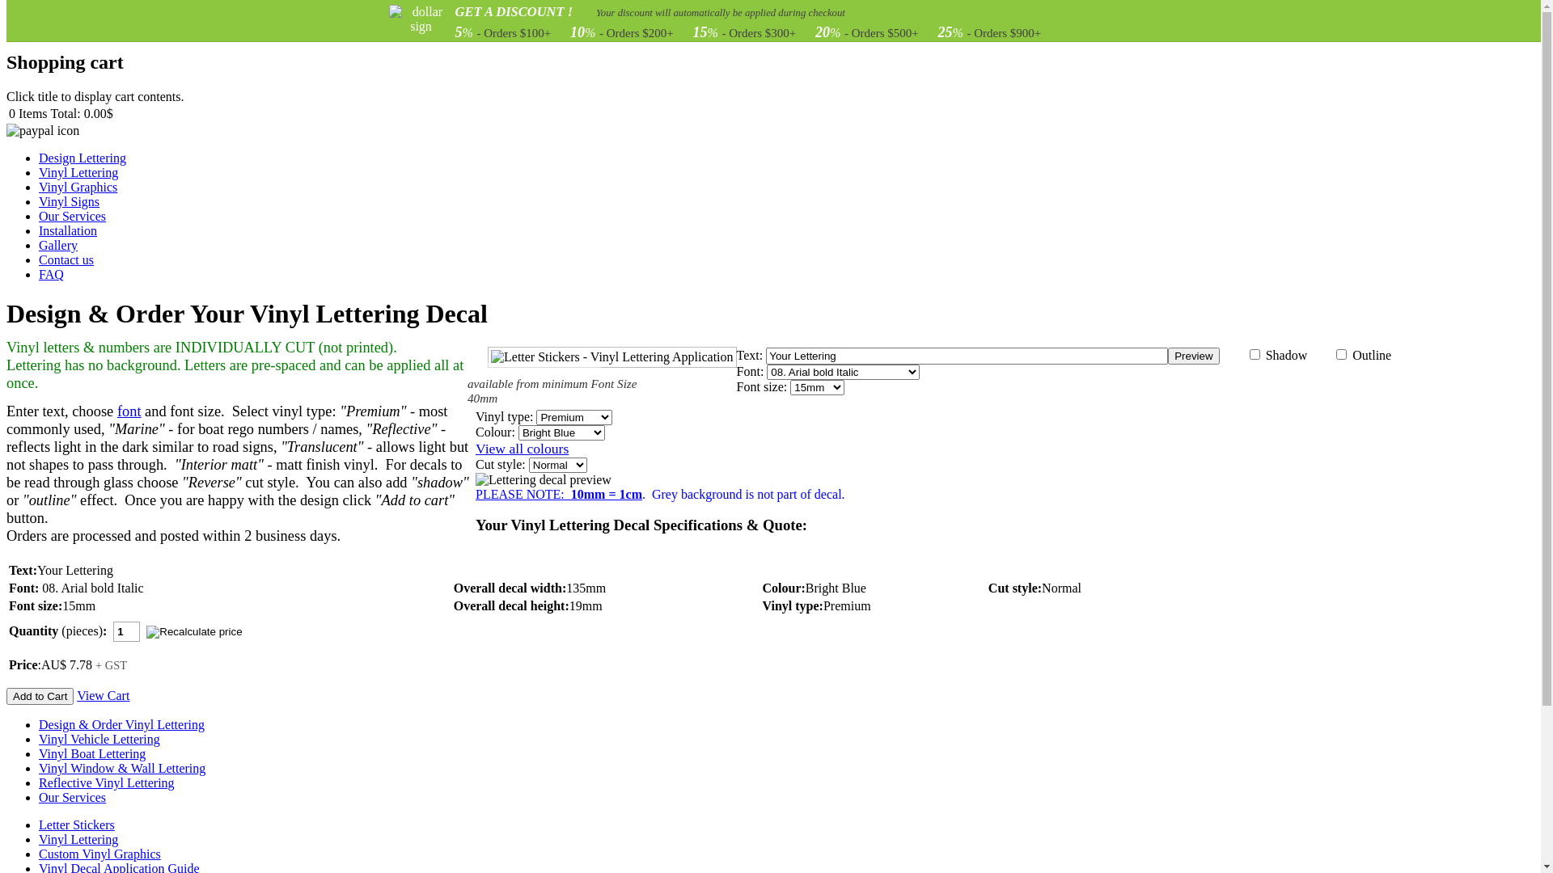  I want to click on Vinyl Lettering, so click(78, 173).